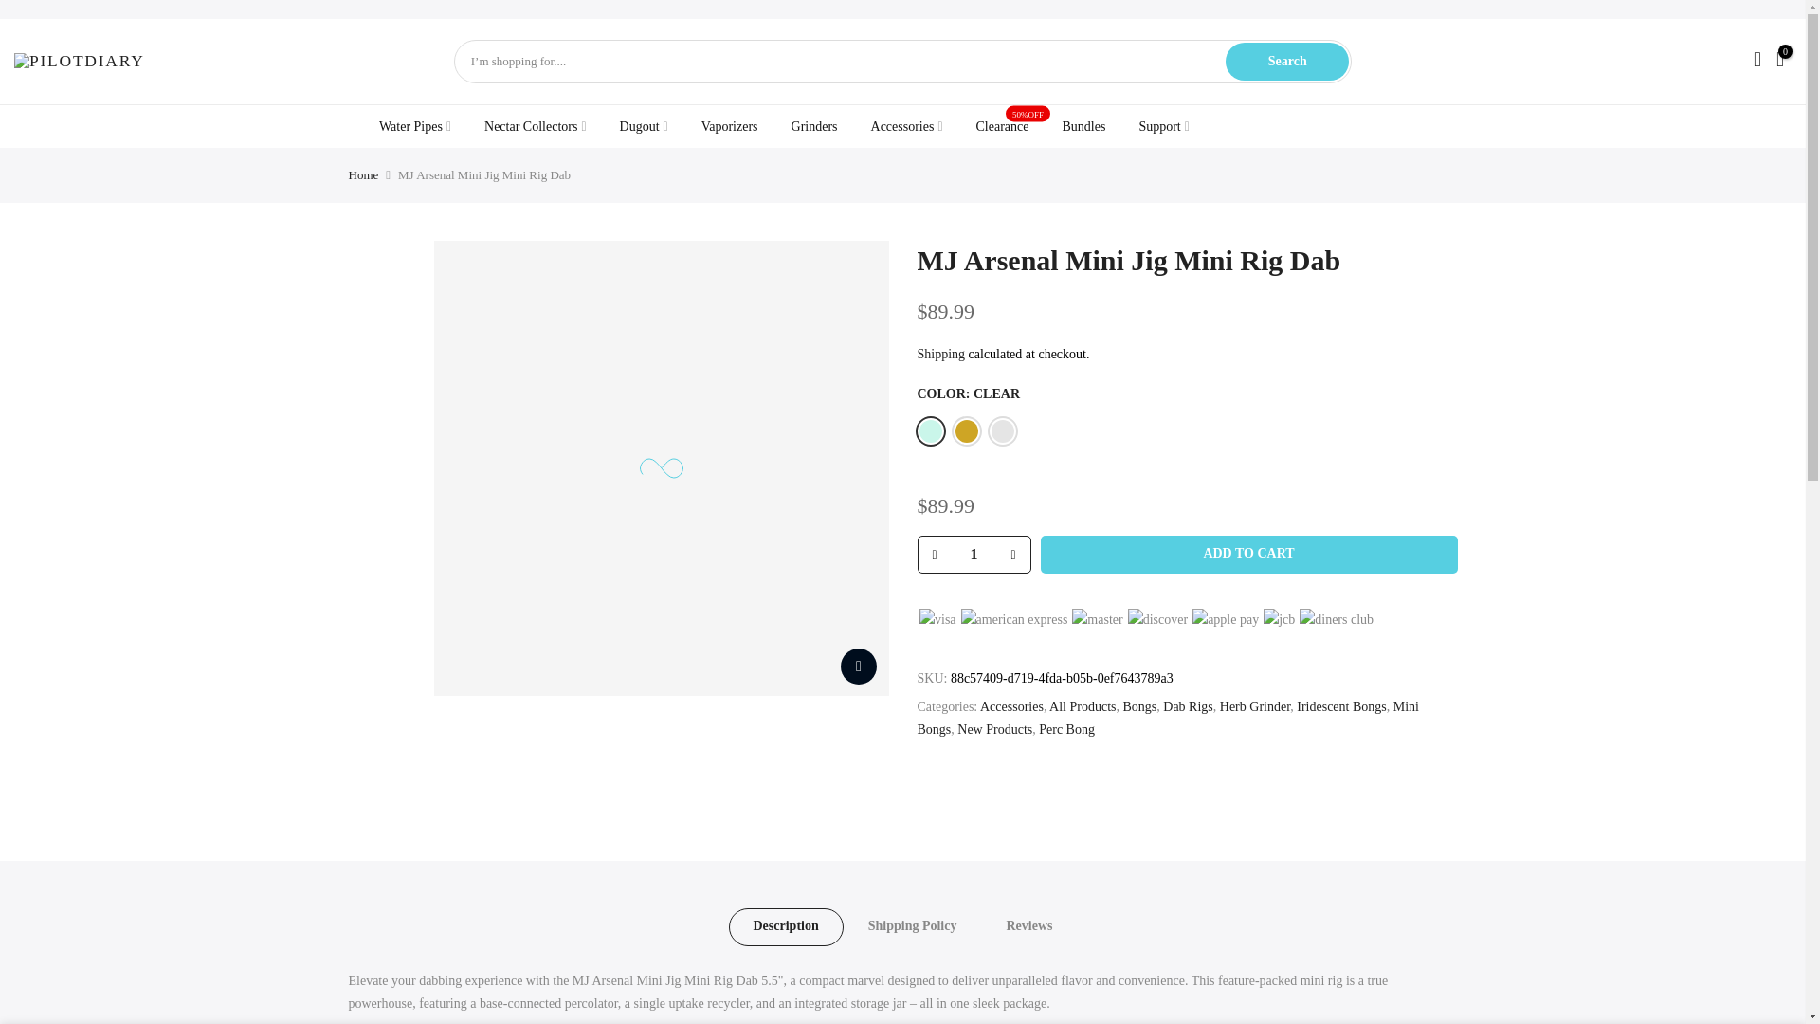 This screenshot has width=1820, height=1024. I want to click on 1, so click(973, 554).